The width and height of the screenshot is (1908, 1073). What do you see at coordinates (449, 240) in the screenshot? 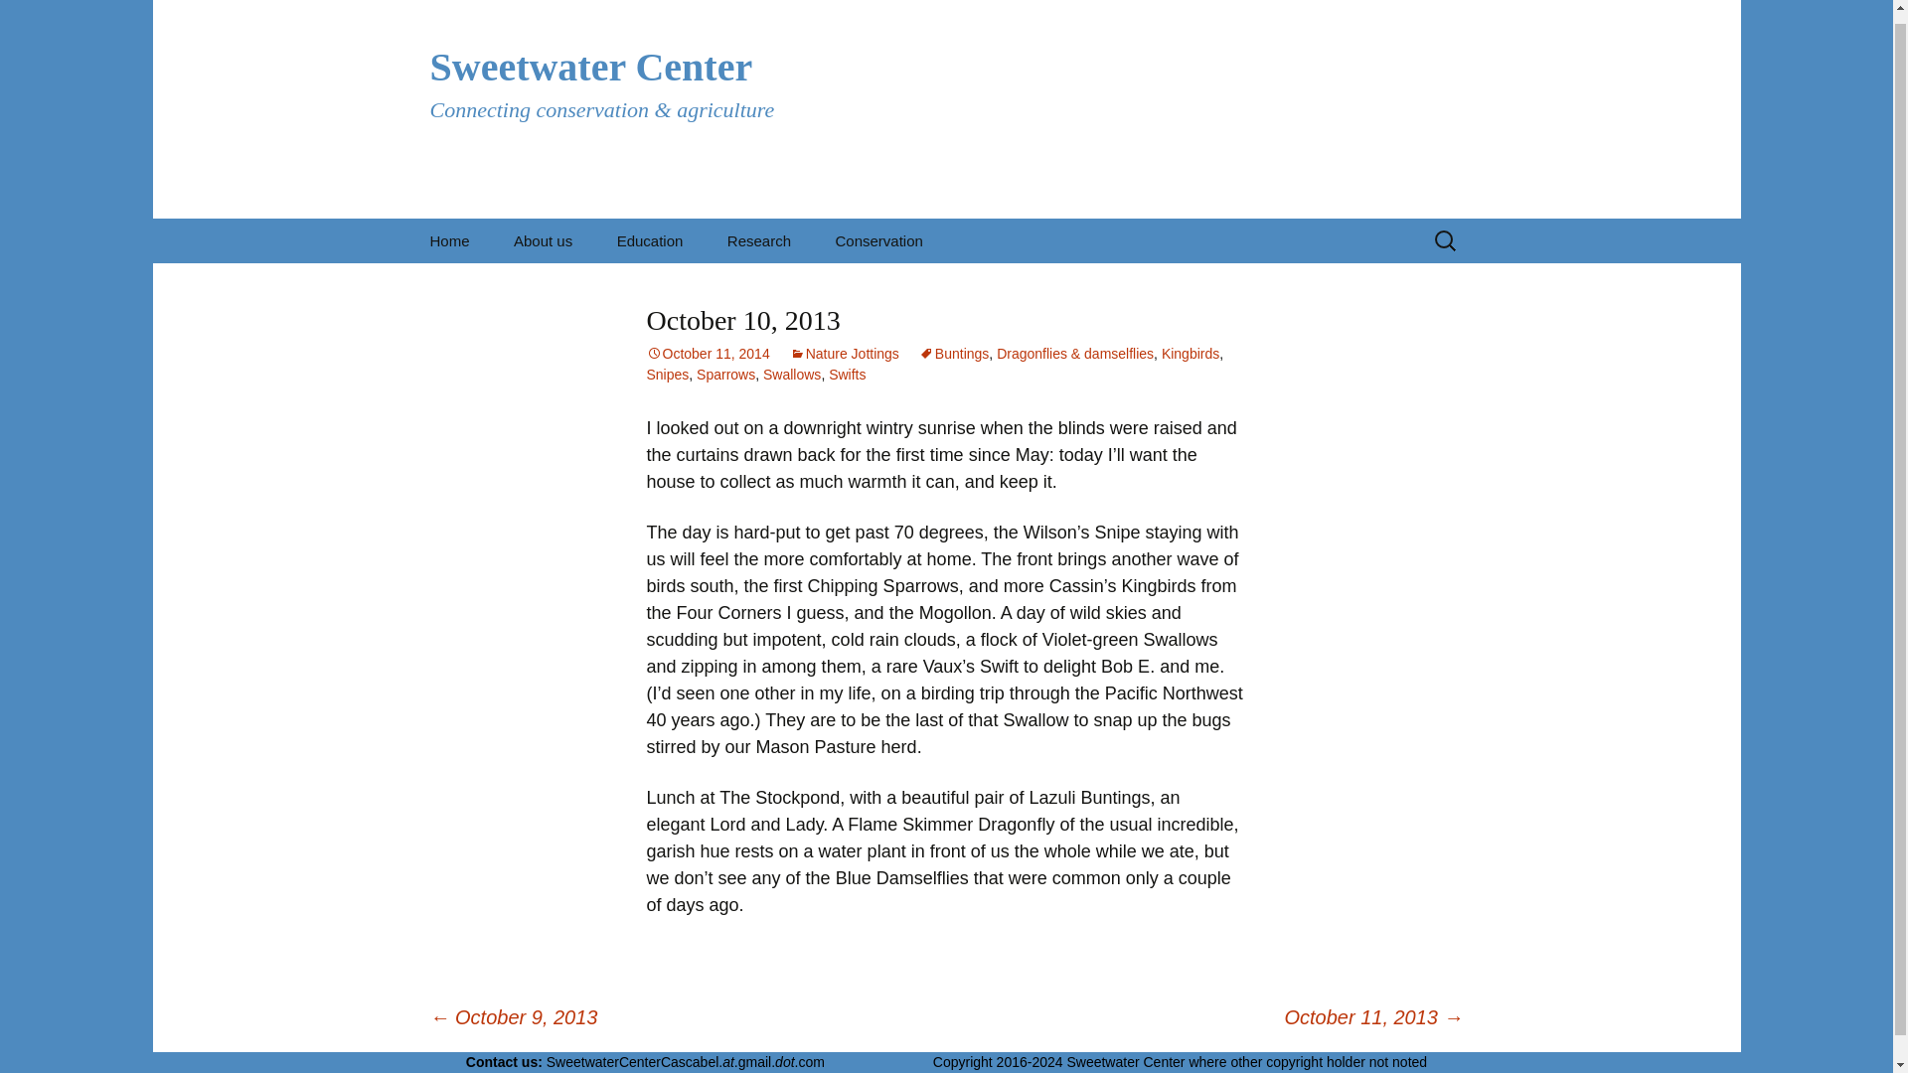
I see `Home` at bounding box center [449, 240].